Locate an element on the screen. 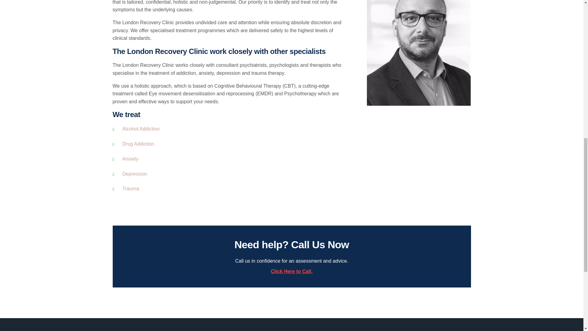  Alcohol Addiction is located at coordinates (141, 129).